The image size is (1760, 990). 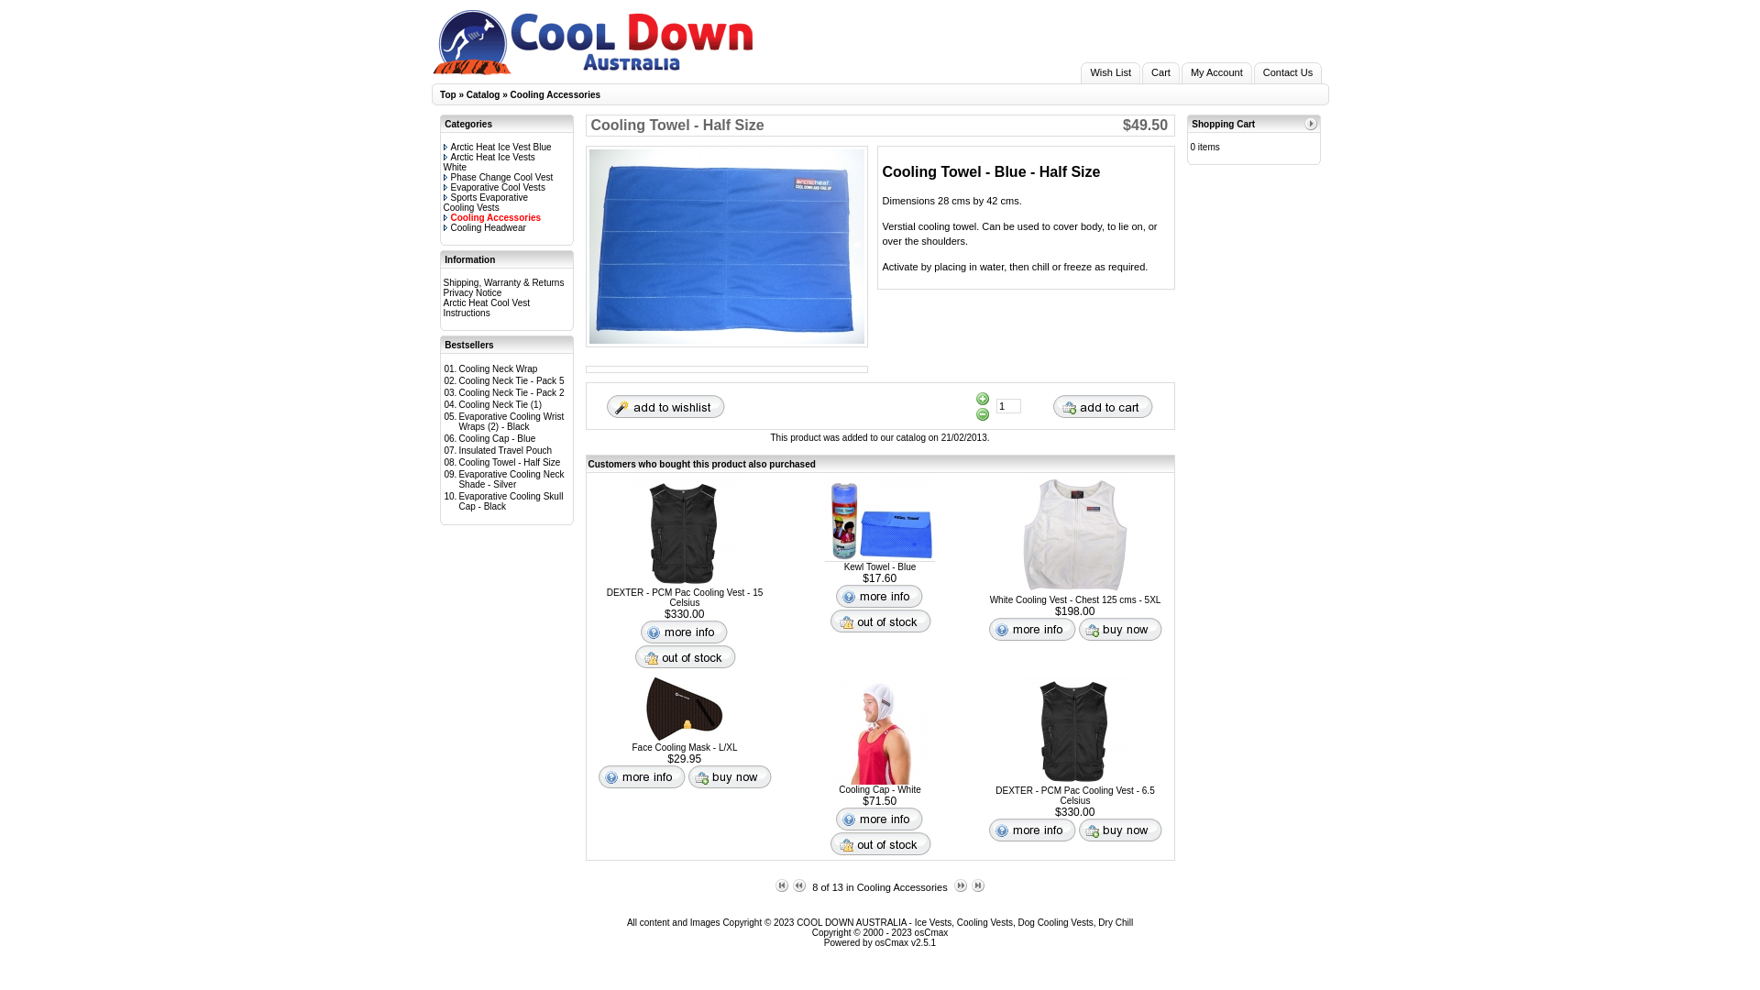 What do you see at coordinates (505, 451) in the screenshot?
I see `Insulated Travel Pouch` at bounding box center [505, 451].